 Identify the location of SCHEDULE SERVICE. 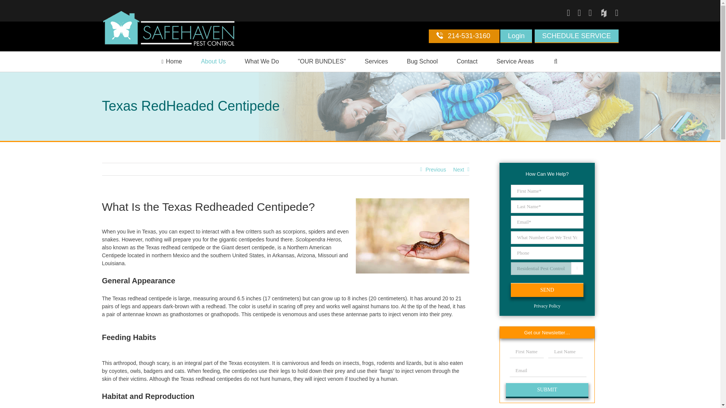
(576, 36).